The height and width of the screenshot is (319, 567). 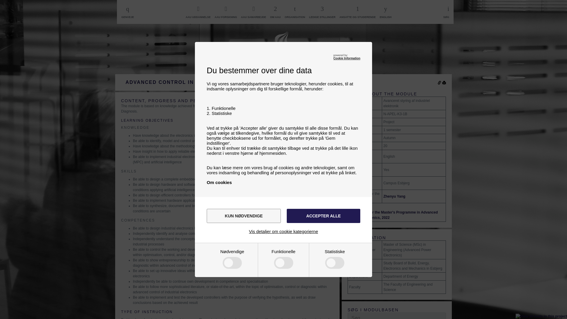 What do you see at coordinates (323, 216) in the screenshot?
I see `ACCEPTER ALLE` at bounding box center [323, 216].